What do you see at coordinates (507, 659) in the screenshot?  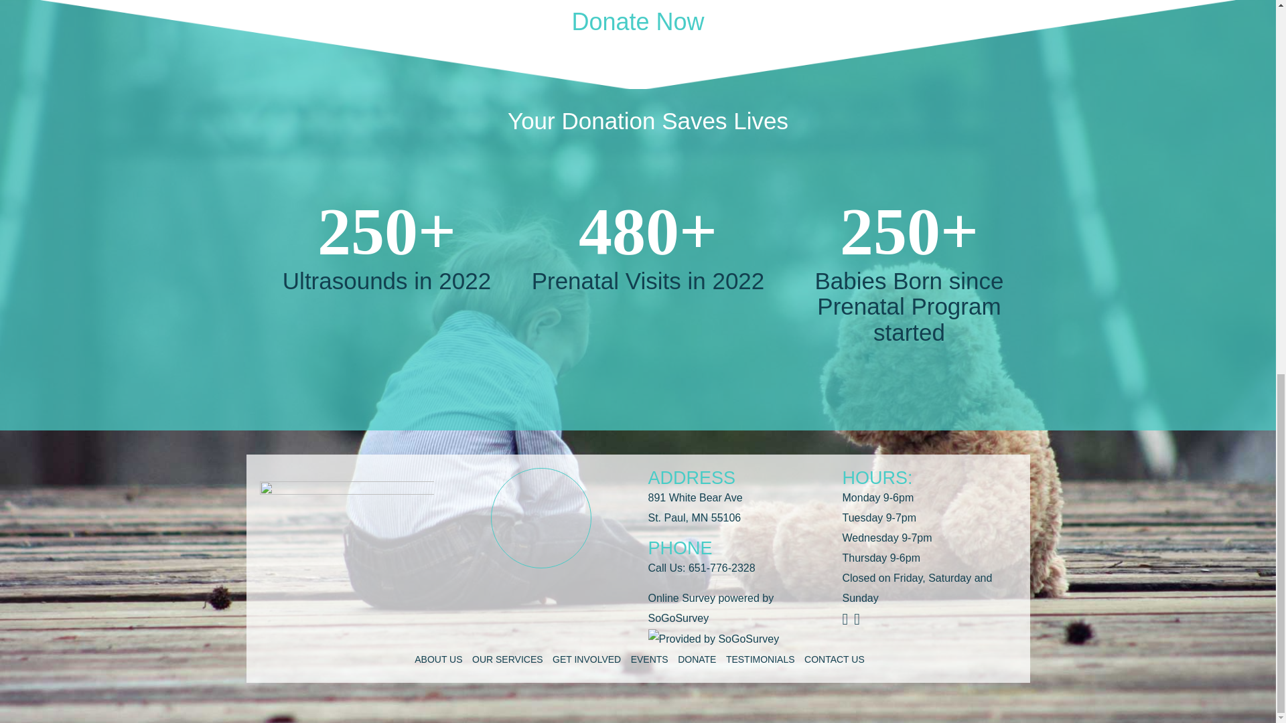 I see `OUR SERVICES` at bounding box center [507, 659].